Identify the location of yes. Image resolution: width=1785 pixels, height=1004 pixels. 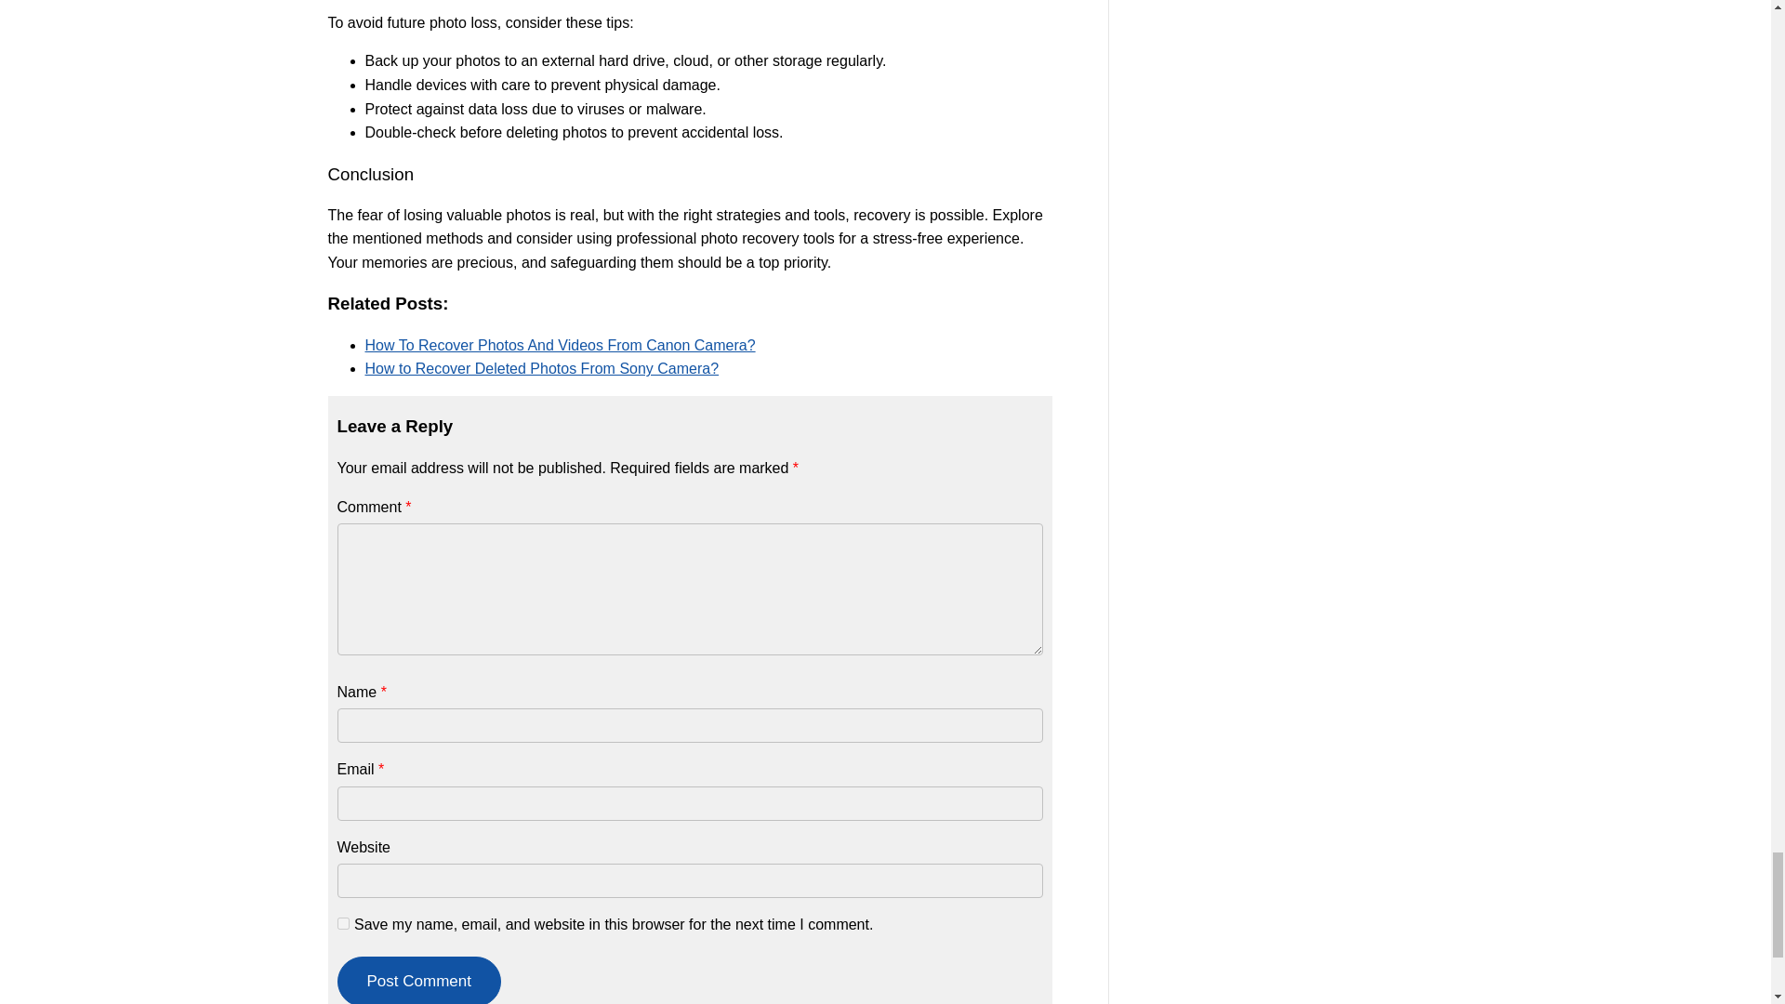
(342, 924).